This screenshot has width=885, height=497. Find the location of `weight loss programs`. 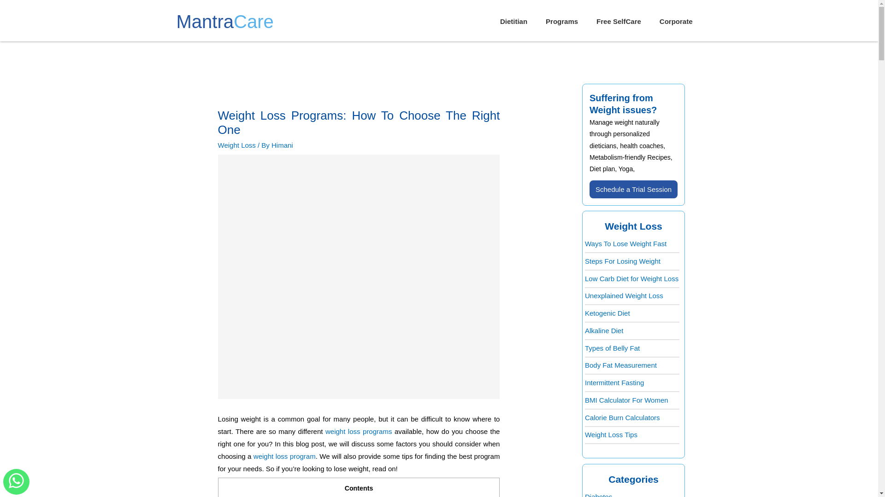

weight loss programs is located at coordinates (359, 431).